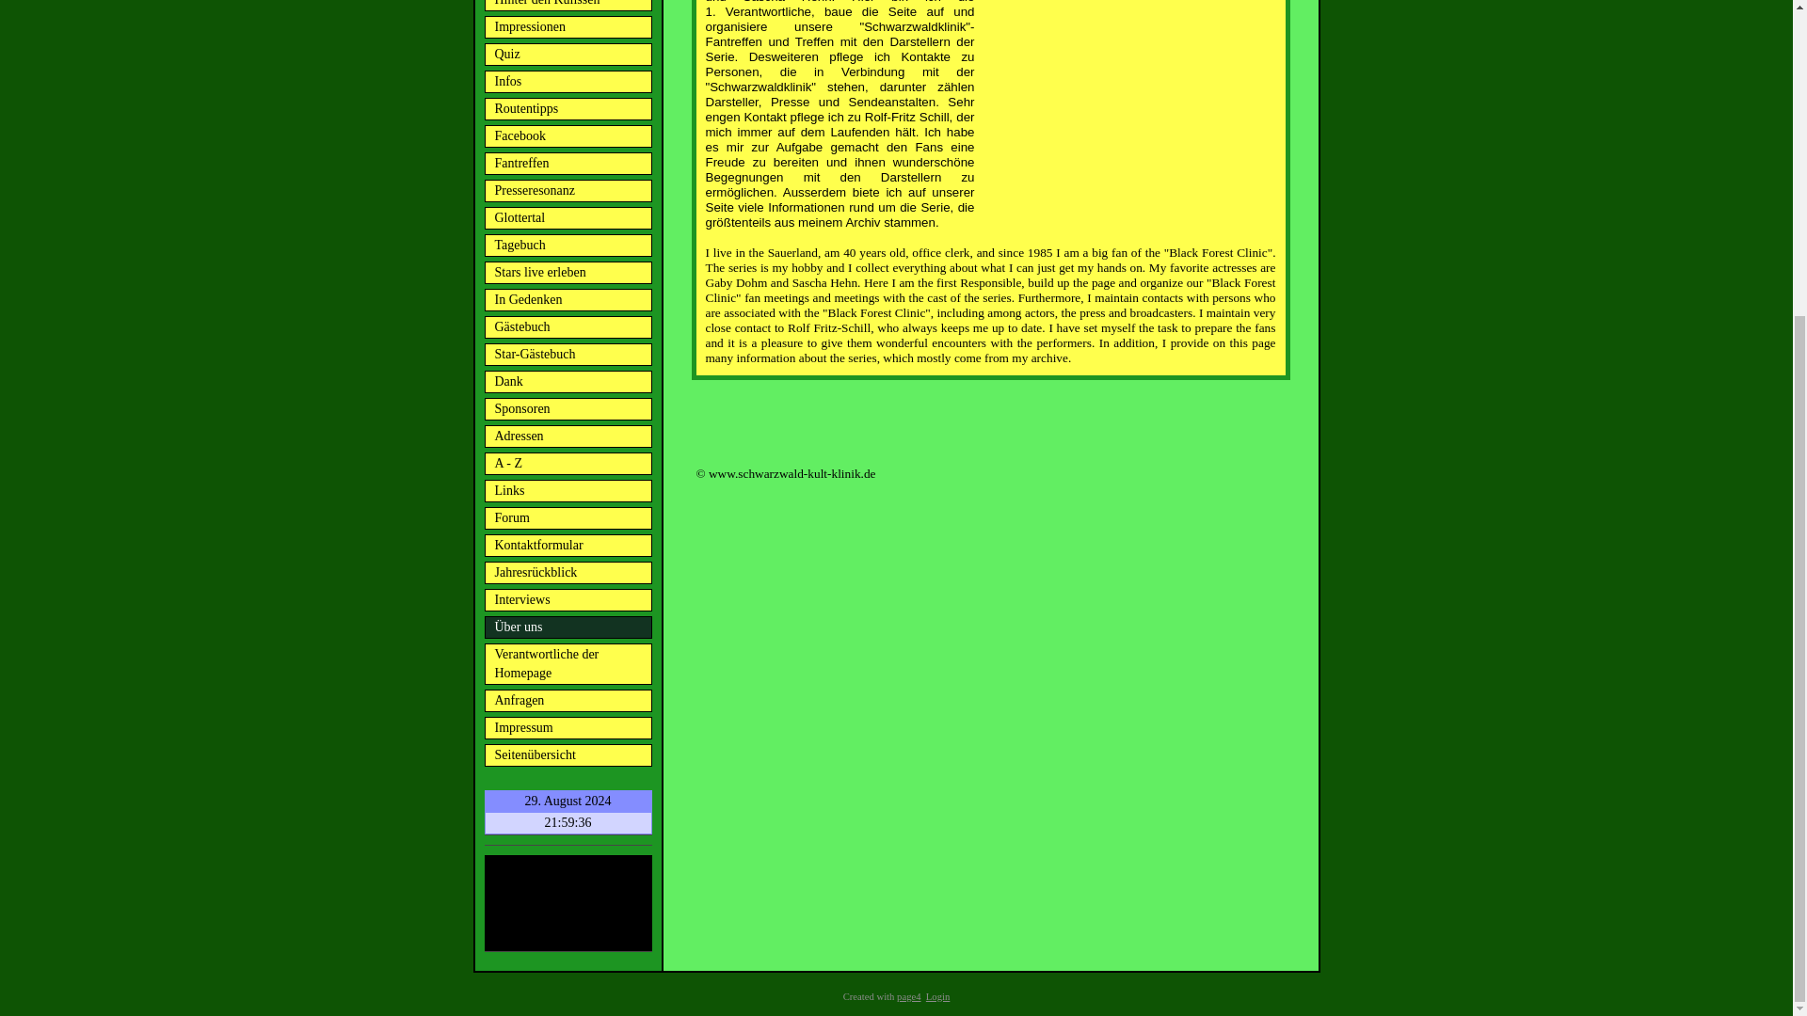 Image resolution: width=1807 pixels, height=1016 pixels. Describe the element at coordinates (567, 246) in the screenshot. I see `Tagebuch` at that location.